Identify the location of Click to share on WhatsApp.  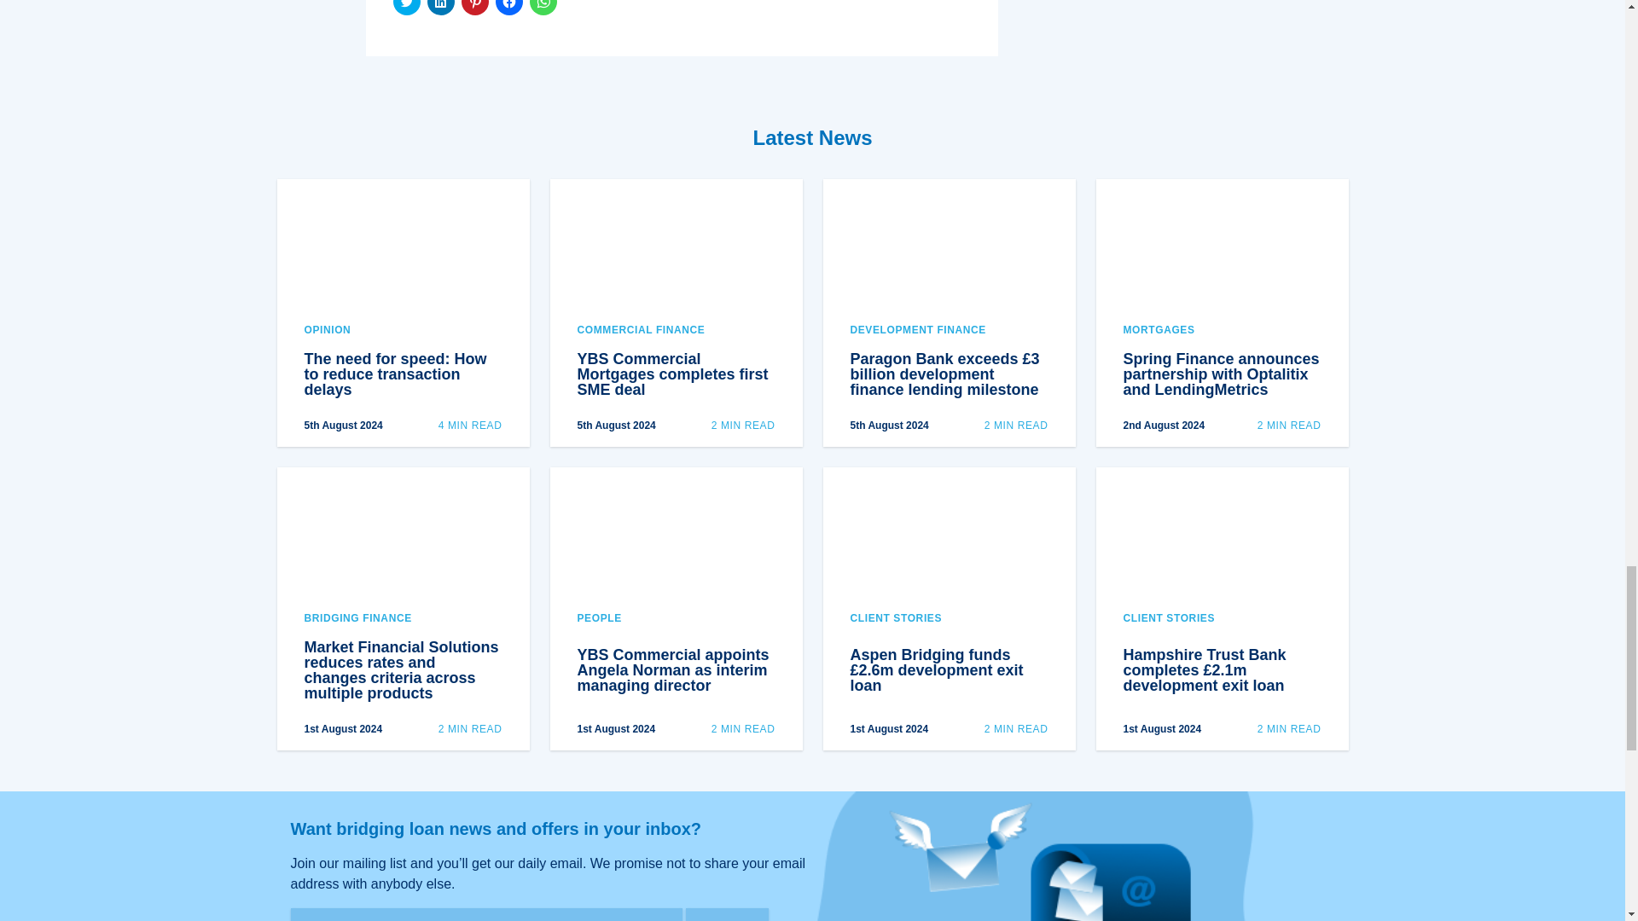
(543, 8).